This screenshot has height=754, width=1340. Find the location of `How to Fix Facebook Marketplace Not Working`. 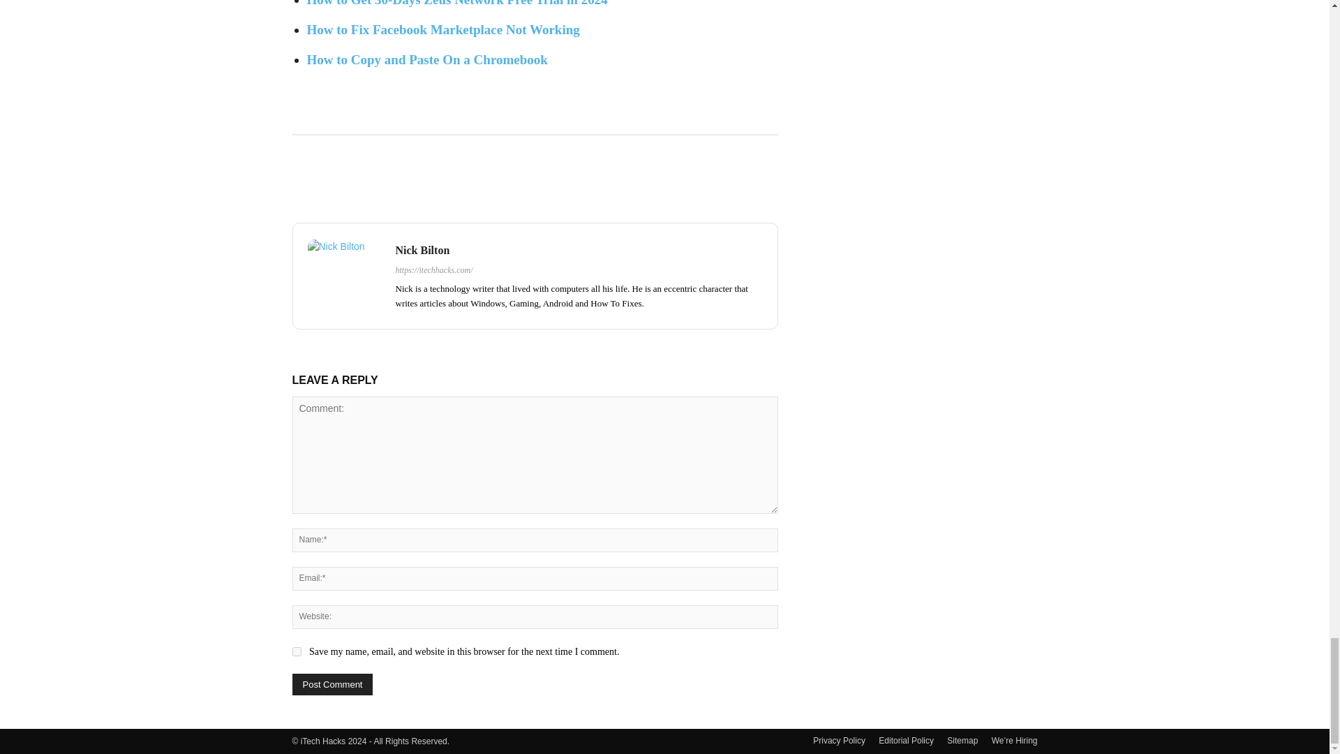

How to Fix Facebook Marketplace Not Working is located at coordinates (443, 29).